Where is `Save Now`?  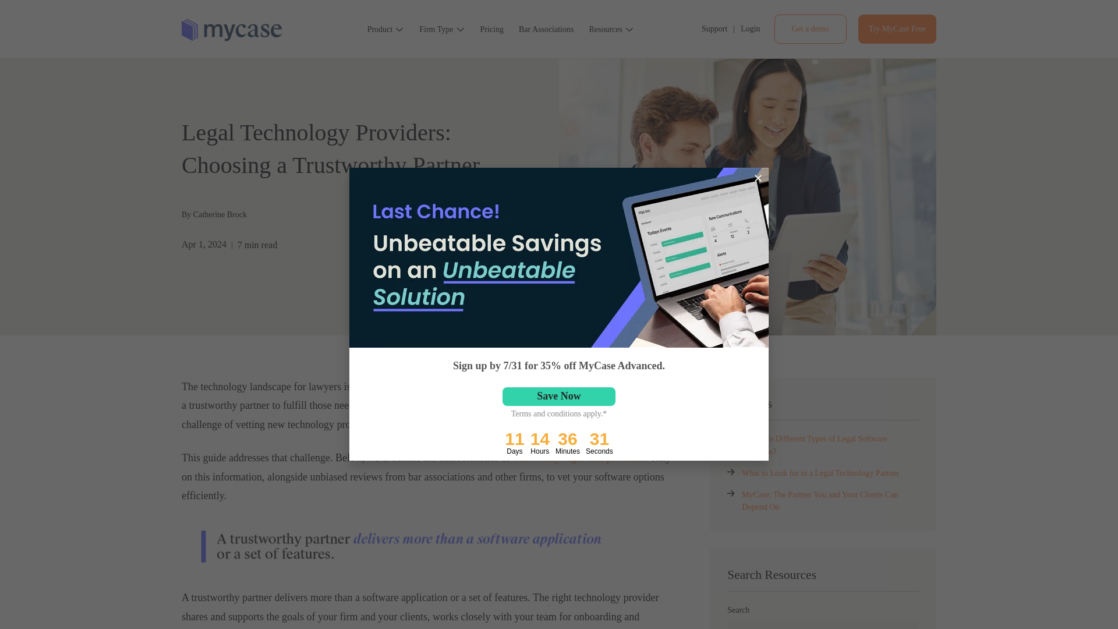
Save Now is located at coordinates (559, 396).